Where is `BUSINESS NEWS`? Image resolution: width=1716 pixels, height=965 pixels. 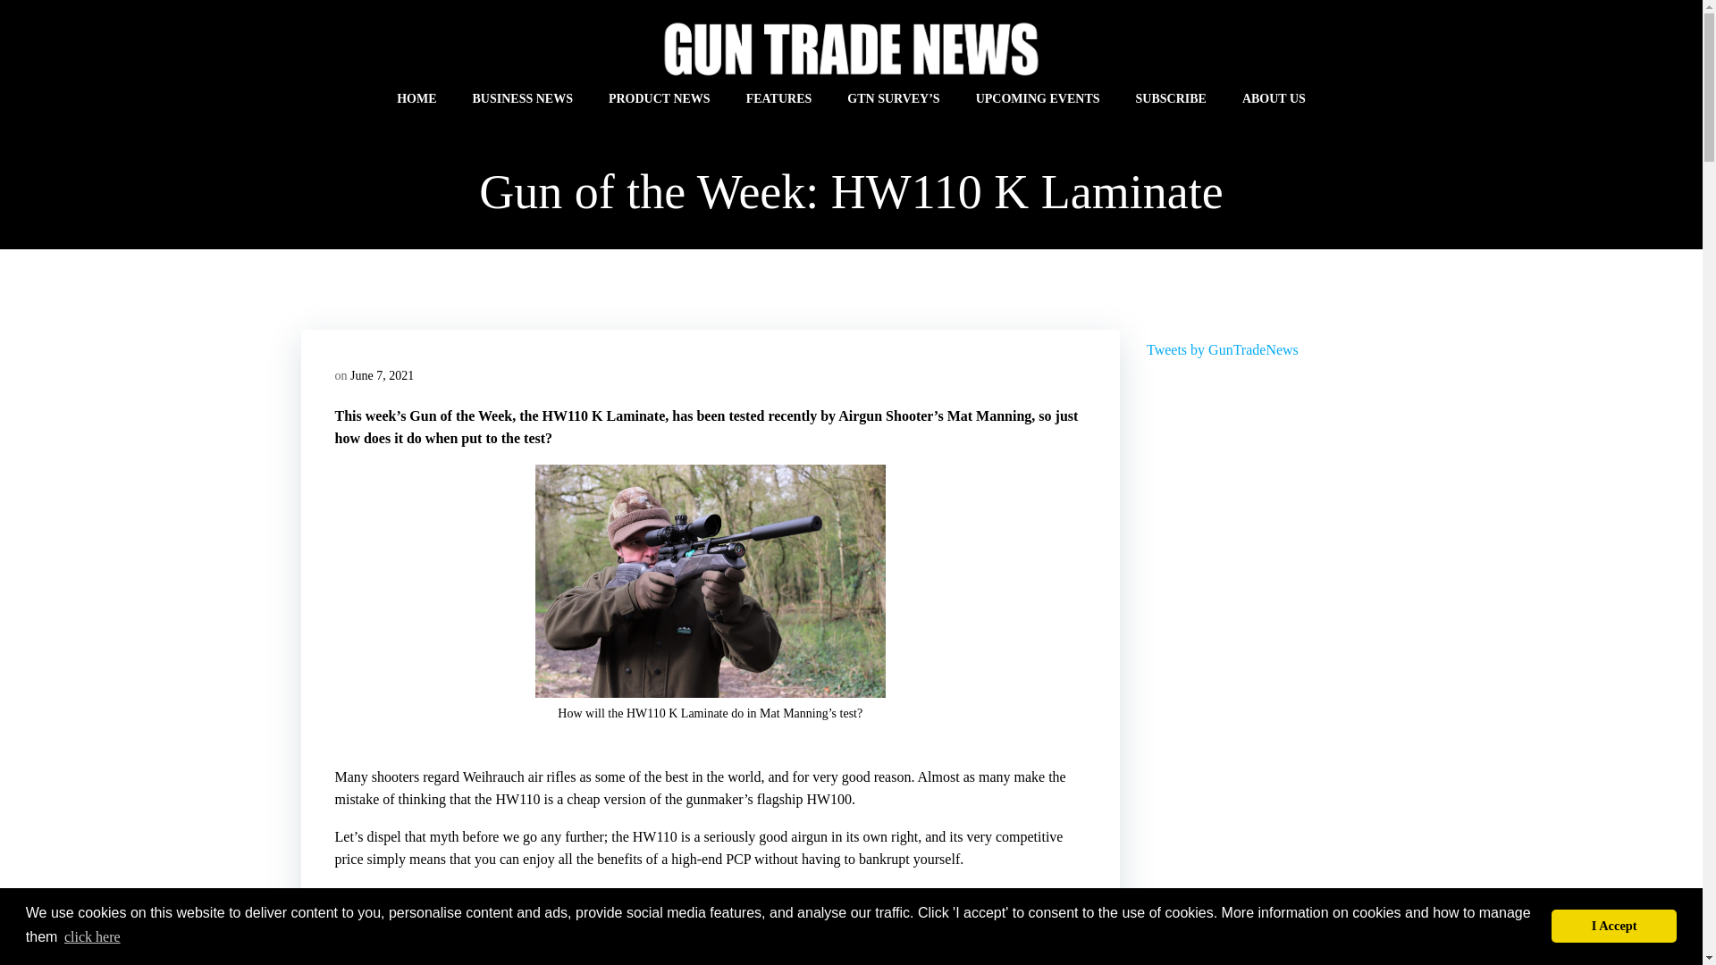
BUSINESS NEWS is located at coordinates (522, 98).